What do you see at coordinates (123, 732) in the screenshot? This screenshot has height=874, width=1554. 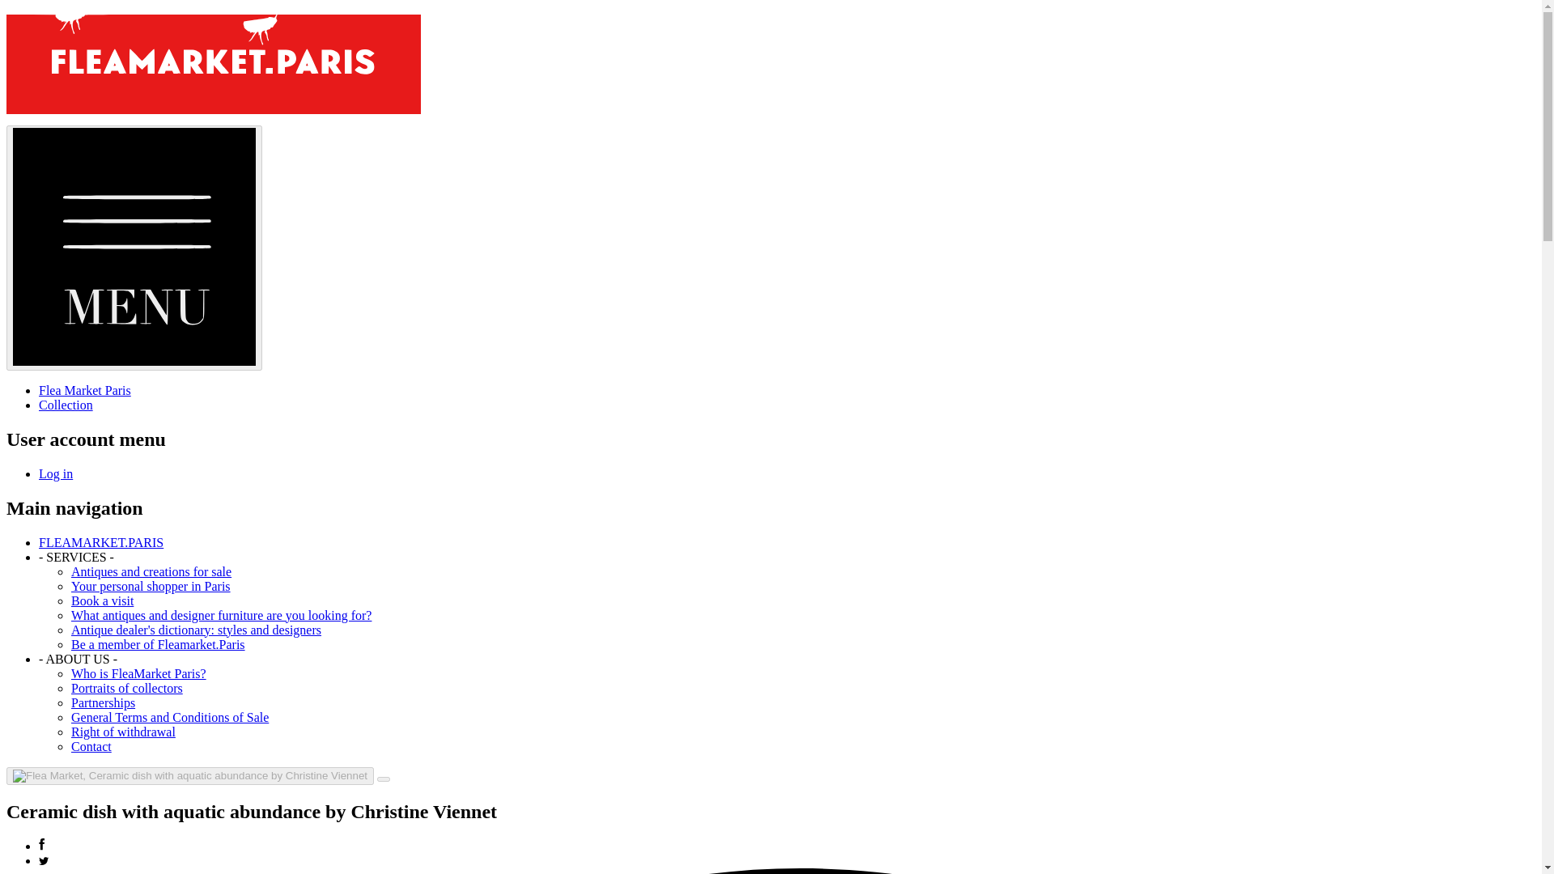 I see `Right of withdrawal` at bounding box center [123, 732].